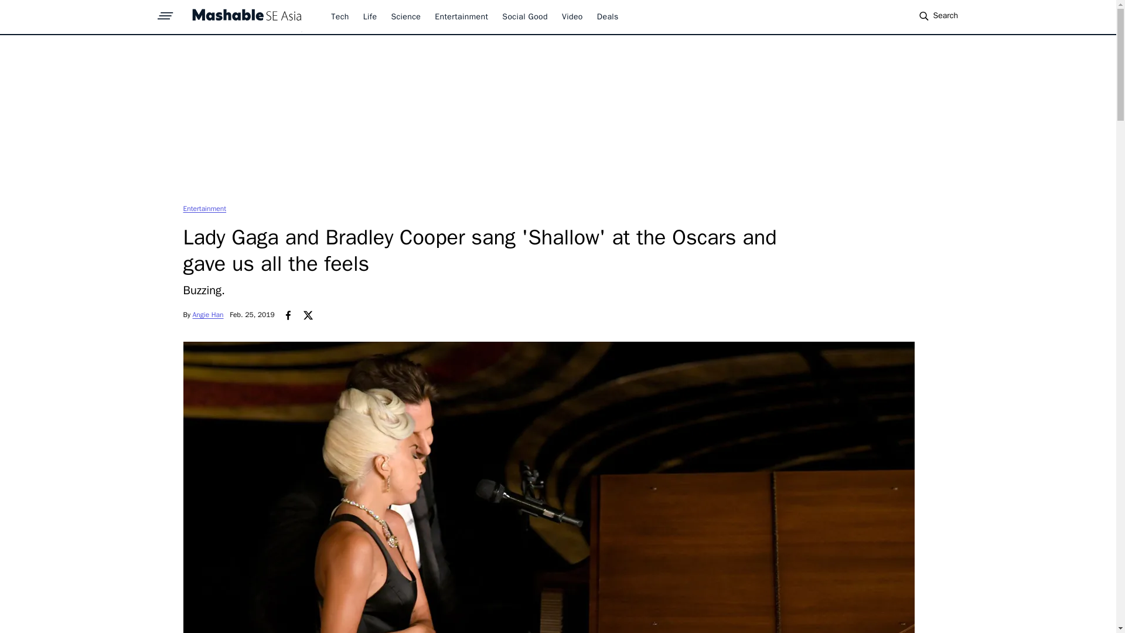 This screenshot has width=1125, height=633. What do you see at coordinates (208, 315) in the screenshot?
I see `Angie Han` at bounding box center [208, 315].